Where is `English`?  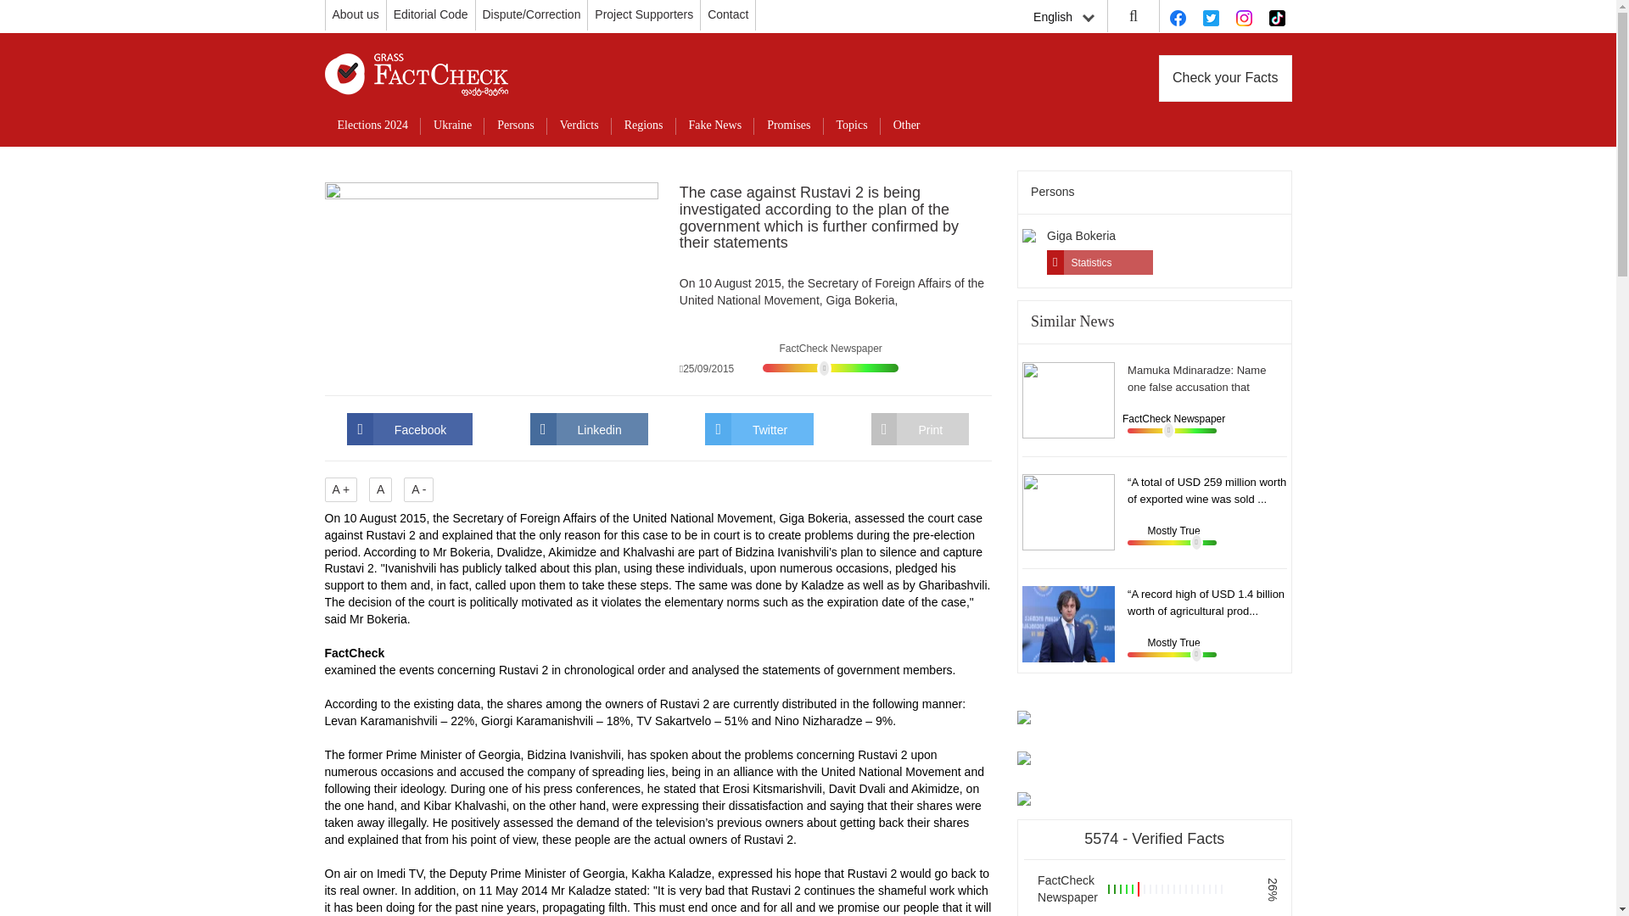 English is located at coordinates (1063, 17).